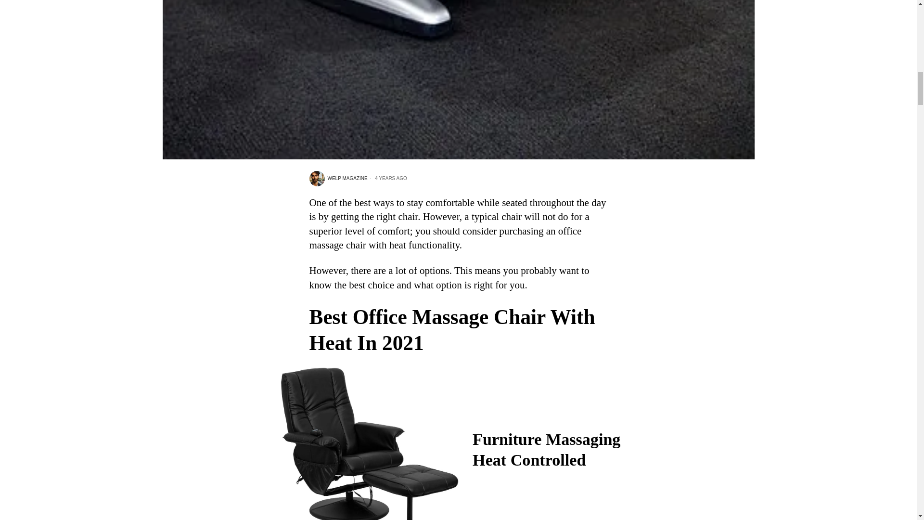  What do you see at coordinates (338, 178) in the screenshot?
I see `WELP MAGAZINE` at bounding box center [338, 178].